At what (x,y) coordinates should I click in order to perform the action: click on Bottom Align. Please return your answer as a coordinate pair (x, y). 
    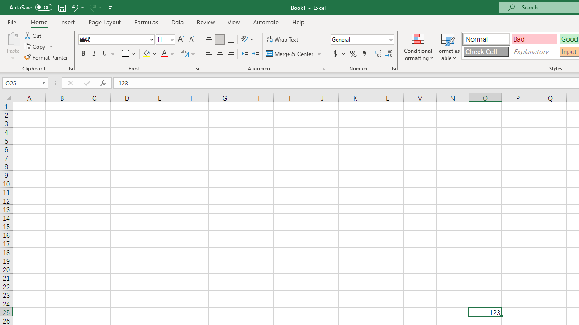
    Looking at the image, I should click on (231, 40).